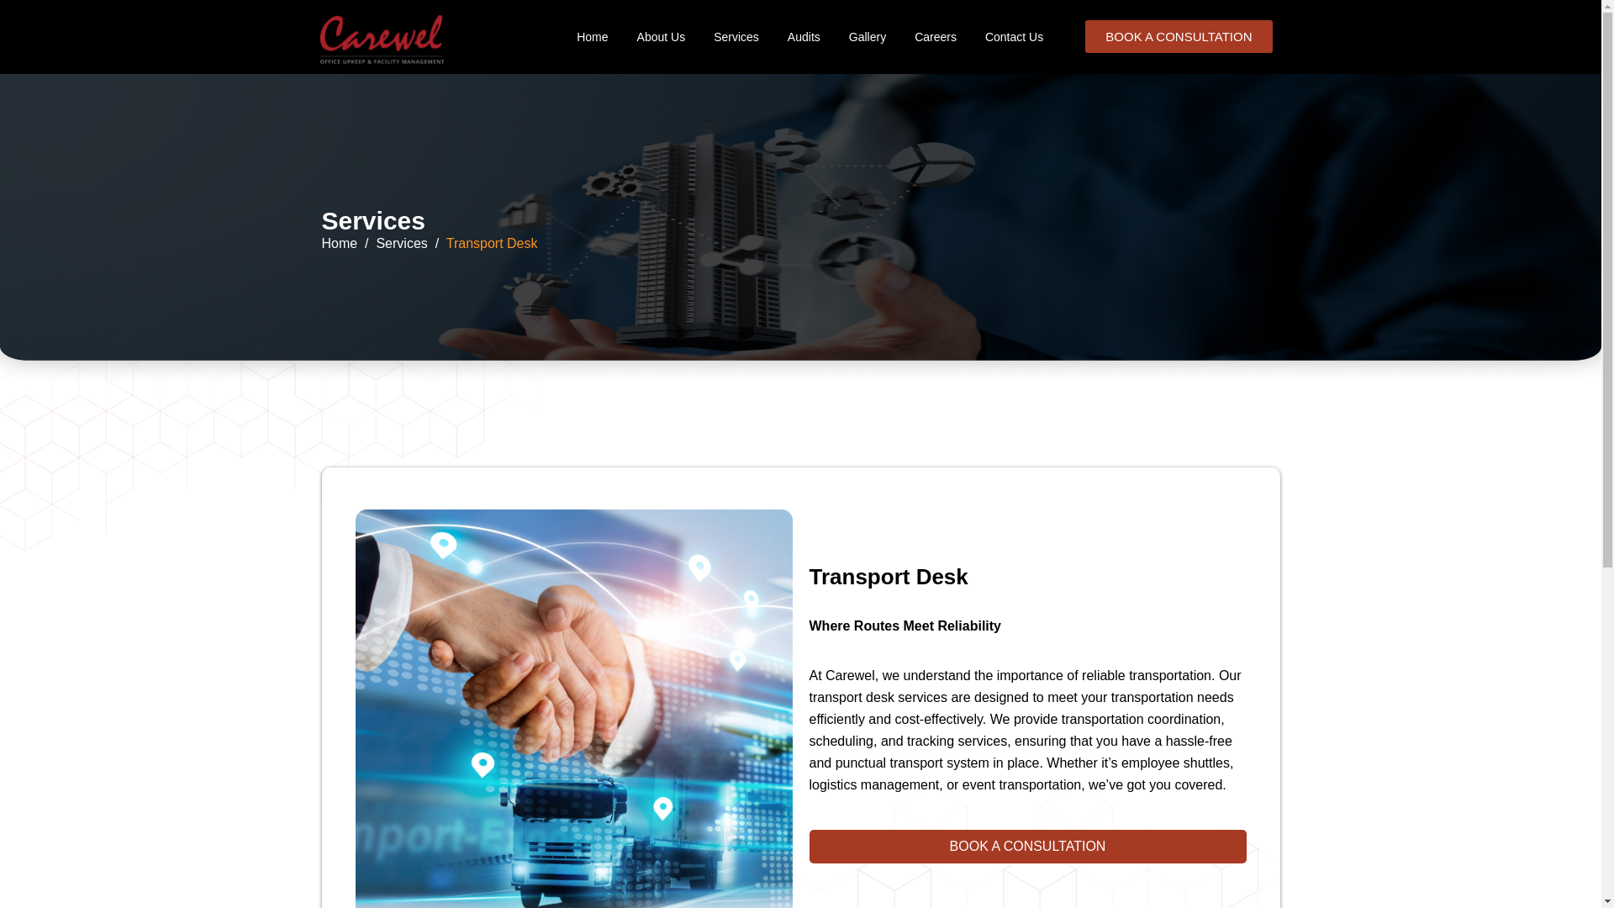  I want to click on BOOK A CONSULTATION, so click(1178, 35).